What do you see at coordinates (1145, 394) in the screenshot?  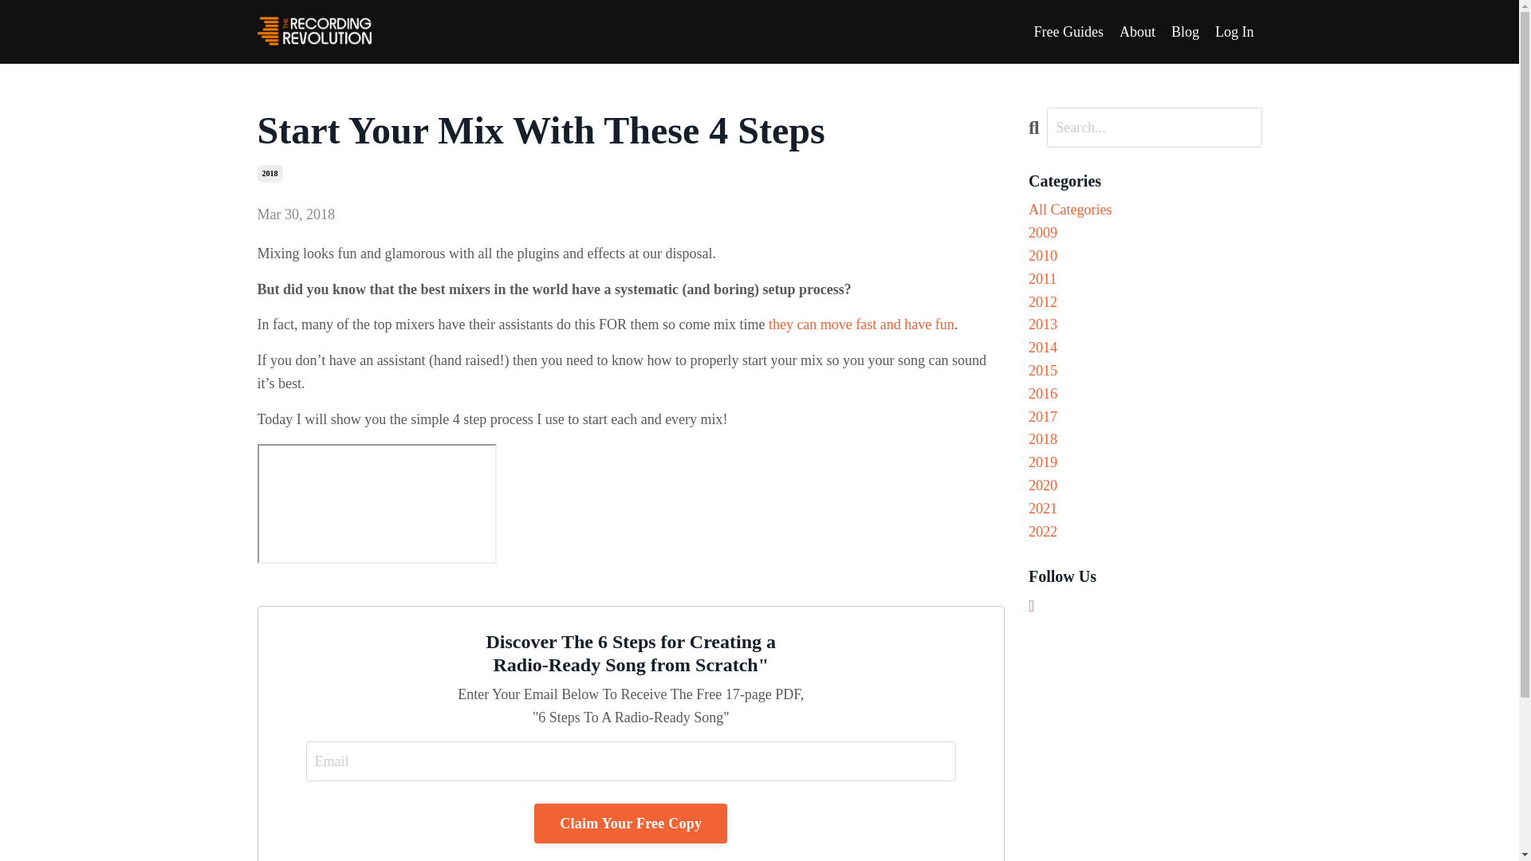 I see `2016` at bounding box center [1145, 394].